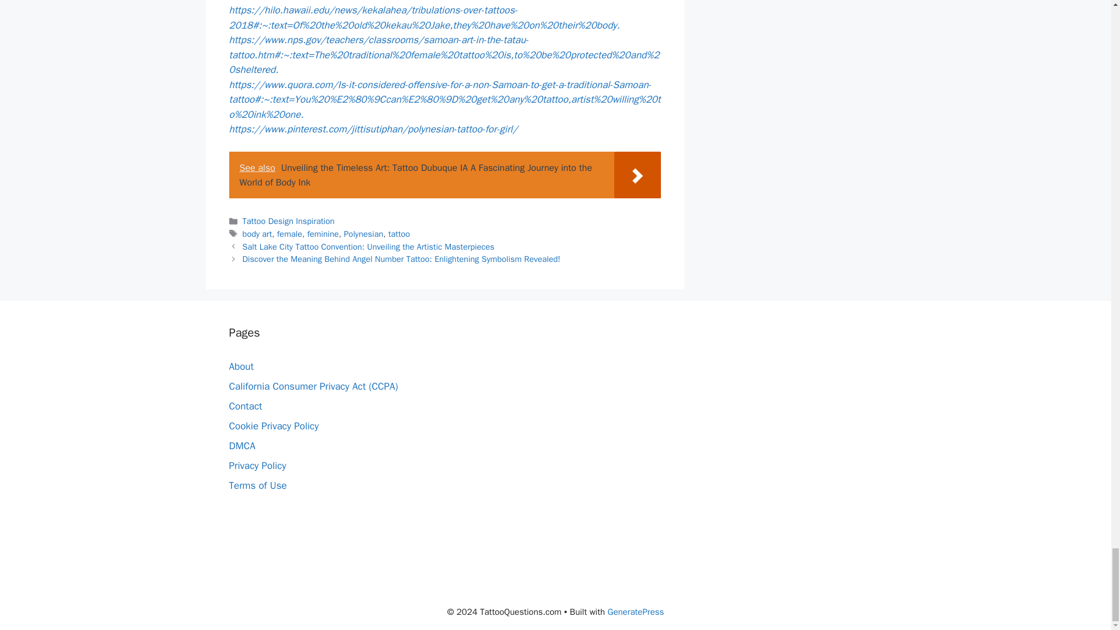  What do you see at coordinates (257, 234) in the screenshot?
I see `body art` at bounding box center [257, 234].